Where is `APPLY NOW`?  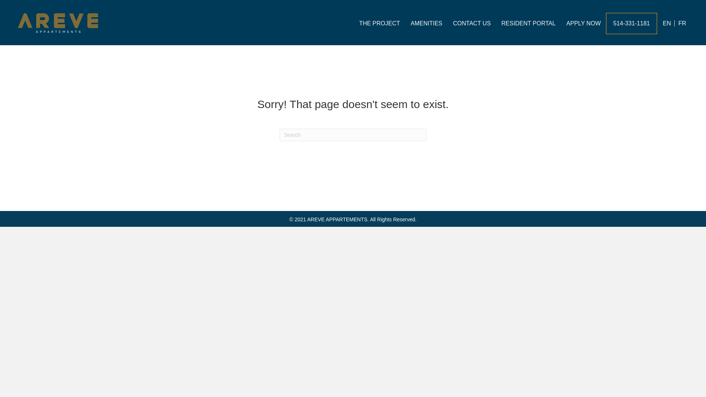
APPLY NOW is located at coordinates (584, 24).